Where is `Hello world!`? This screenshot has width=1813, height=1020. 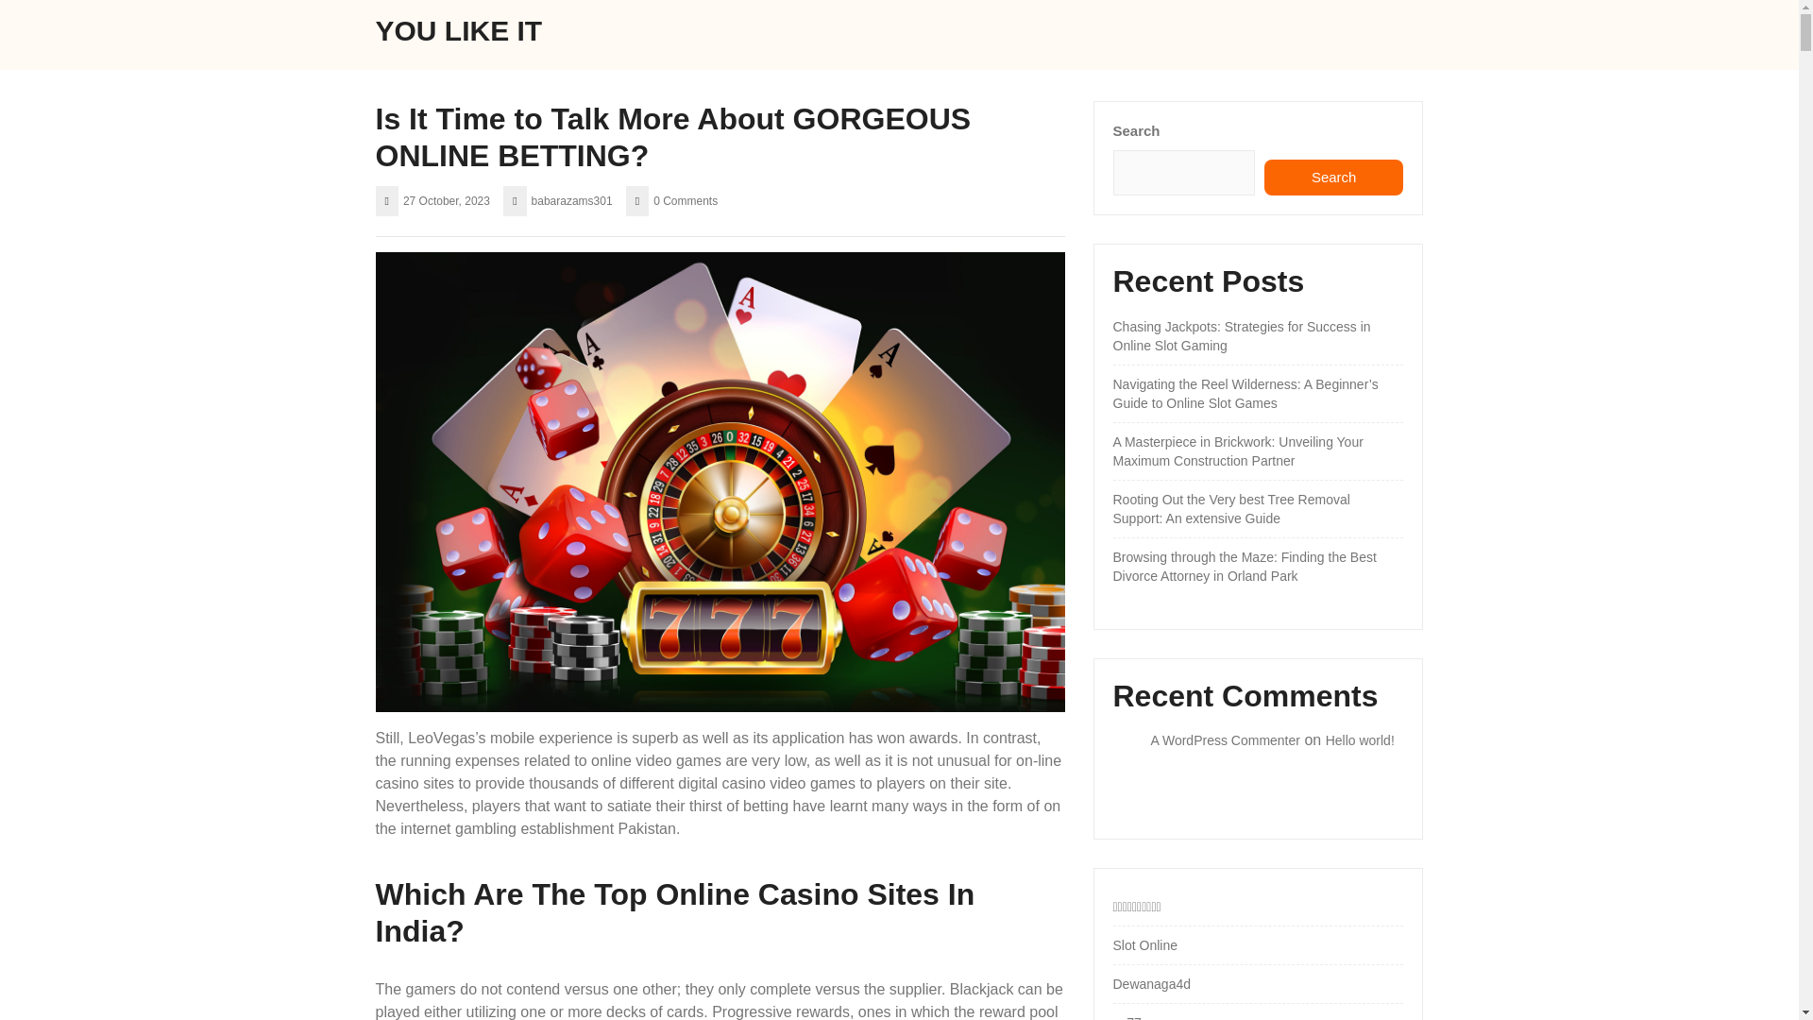
Hello world! is located at coordinates (1360, 740).